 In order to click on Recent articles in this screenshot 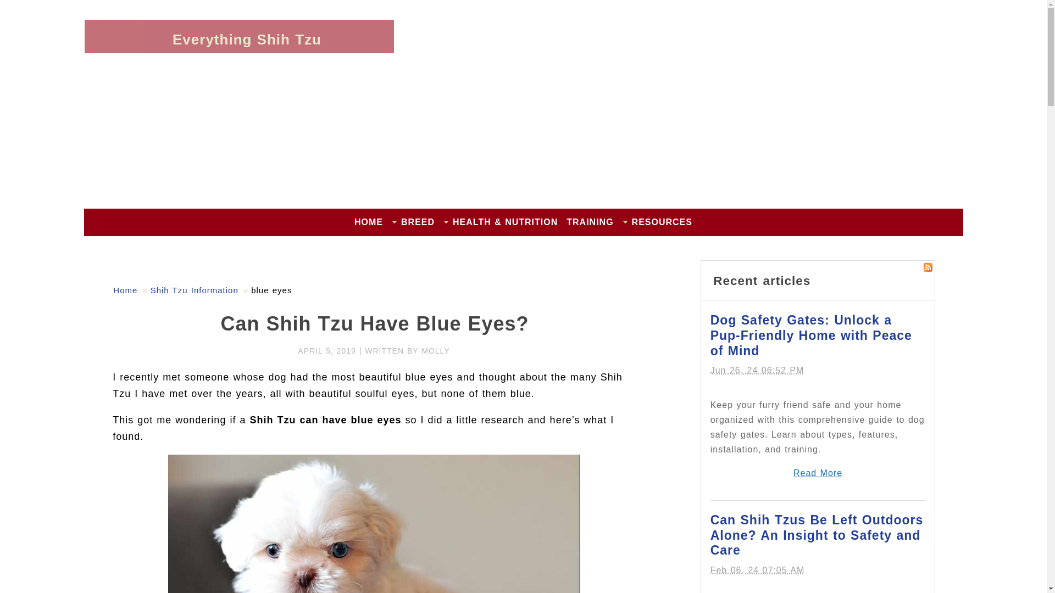, I will do `click(762, 280)`.